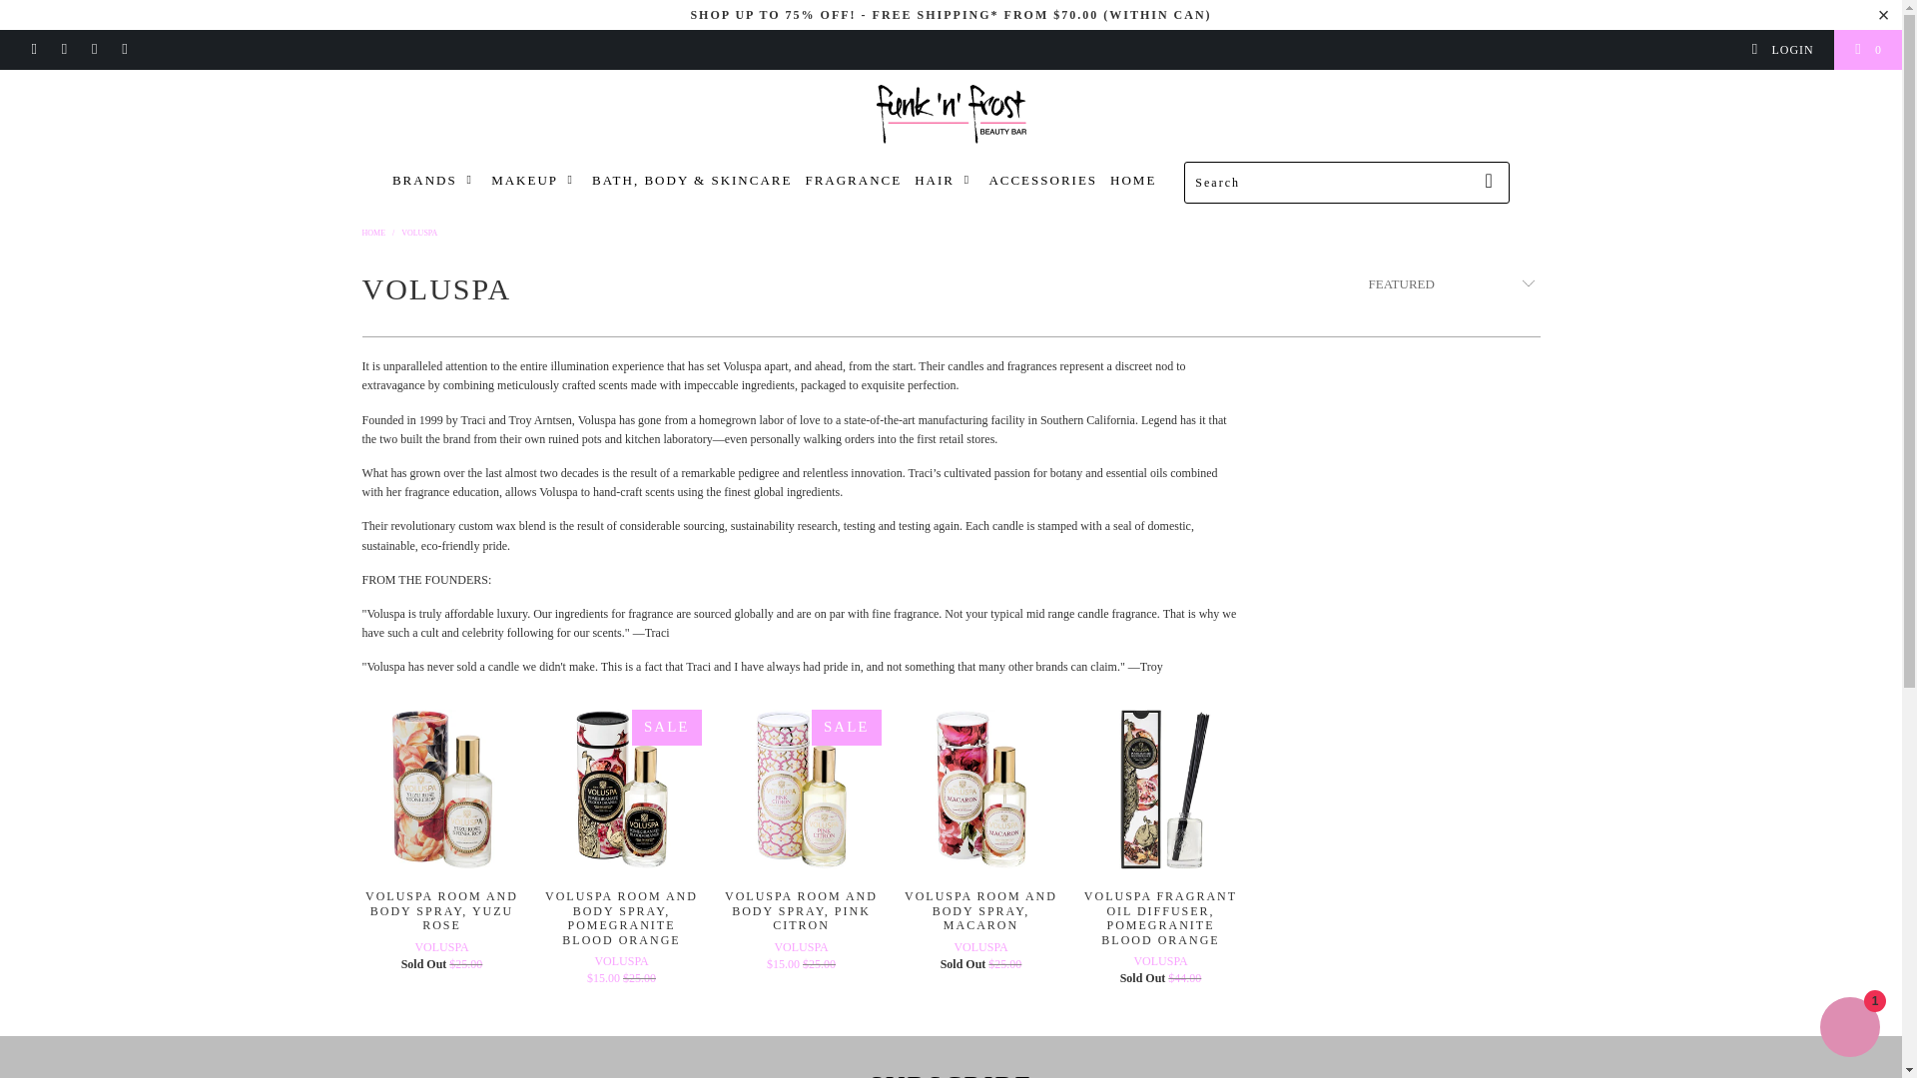  What do you see at coordinates (418, 232) in the screenshot?
I see `VOLUSPA` at bounding box center [418, 232].